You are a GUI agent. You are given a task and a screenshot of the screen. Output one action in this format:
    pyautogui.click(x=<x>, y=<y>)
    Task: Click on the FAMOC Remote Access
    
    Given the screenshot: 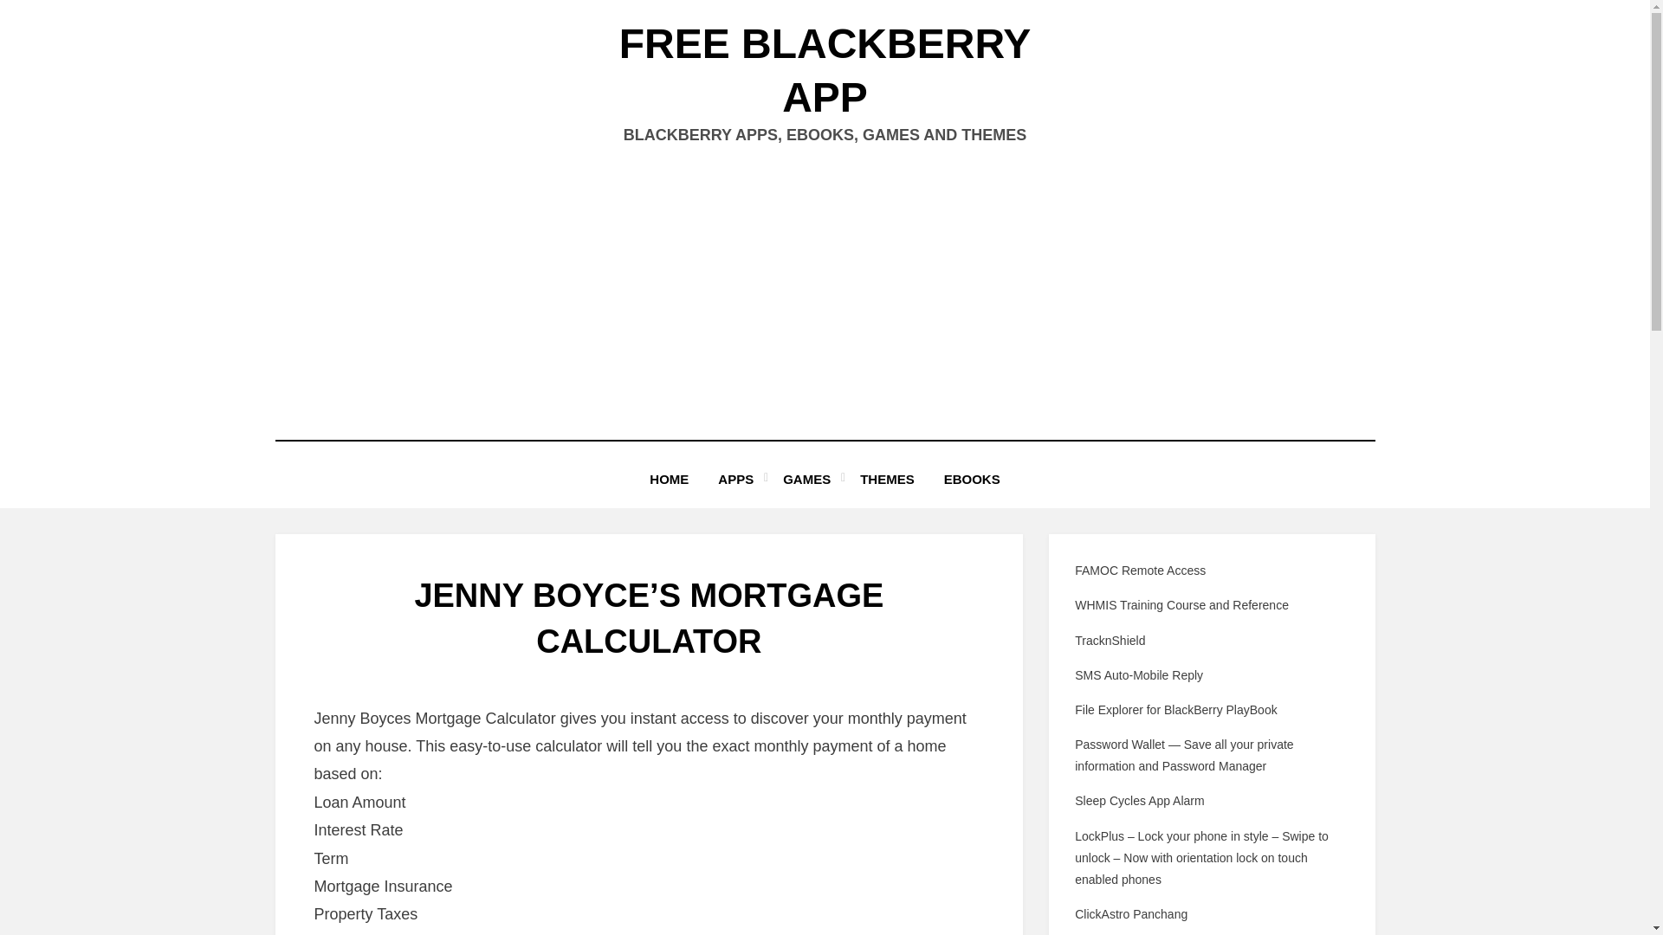 What is the action you would take?
    pyautogui.click(x=1140, y=571)
    